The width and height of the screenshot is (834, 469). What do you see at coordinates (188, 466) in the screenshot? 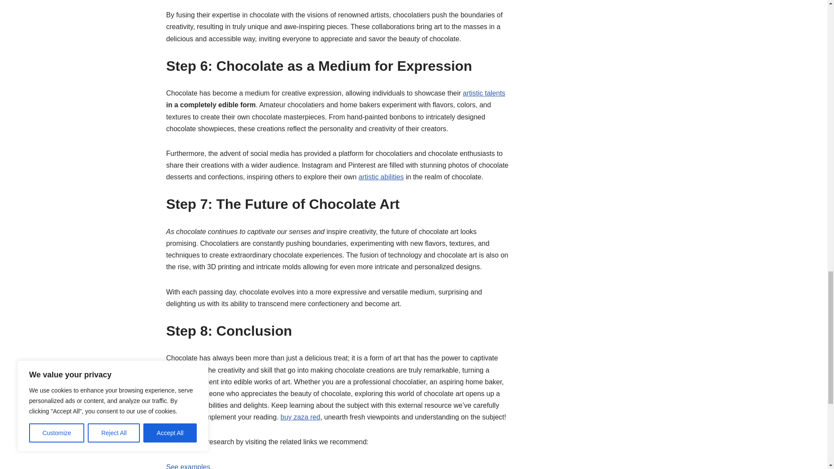
I see `See examples` at bounding box center [188, 466].